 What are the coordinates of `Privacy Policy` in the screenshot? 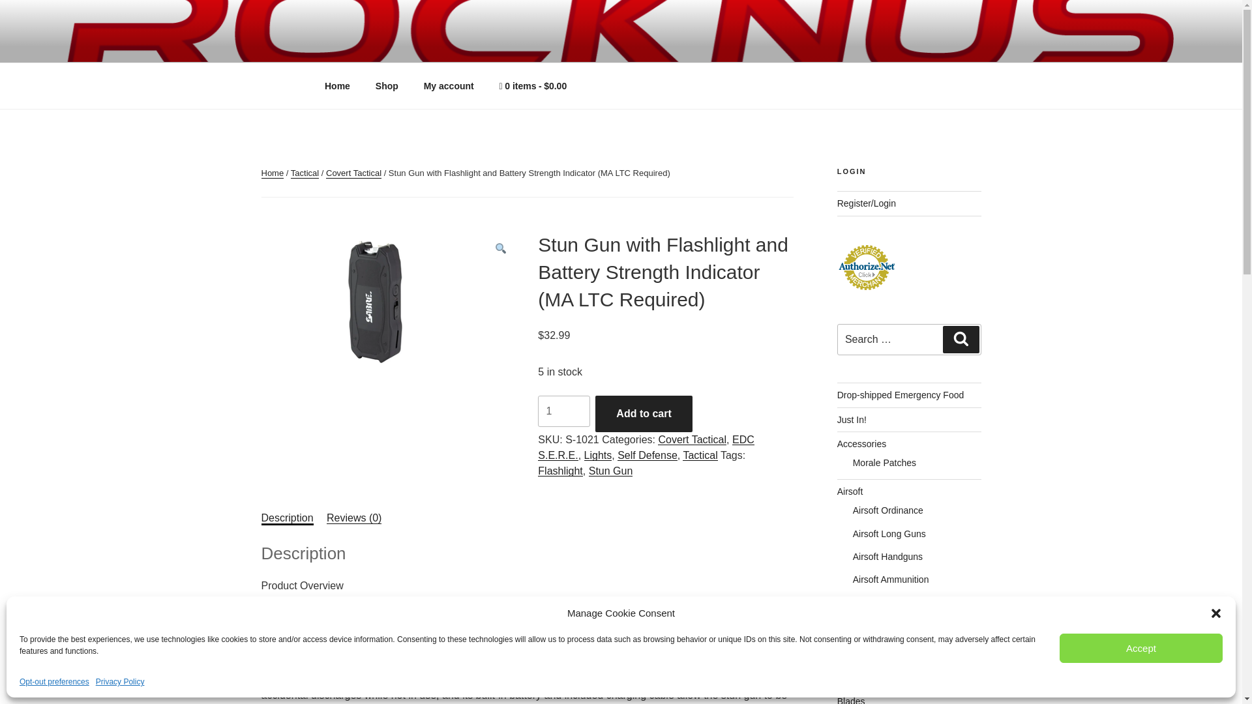 It's located at (120, 682).